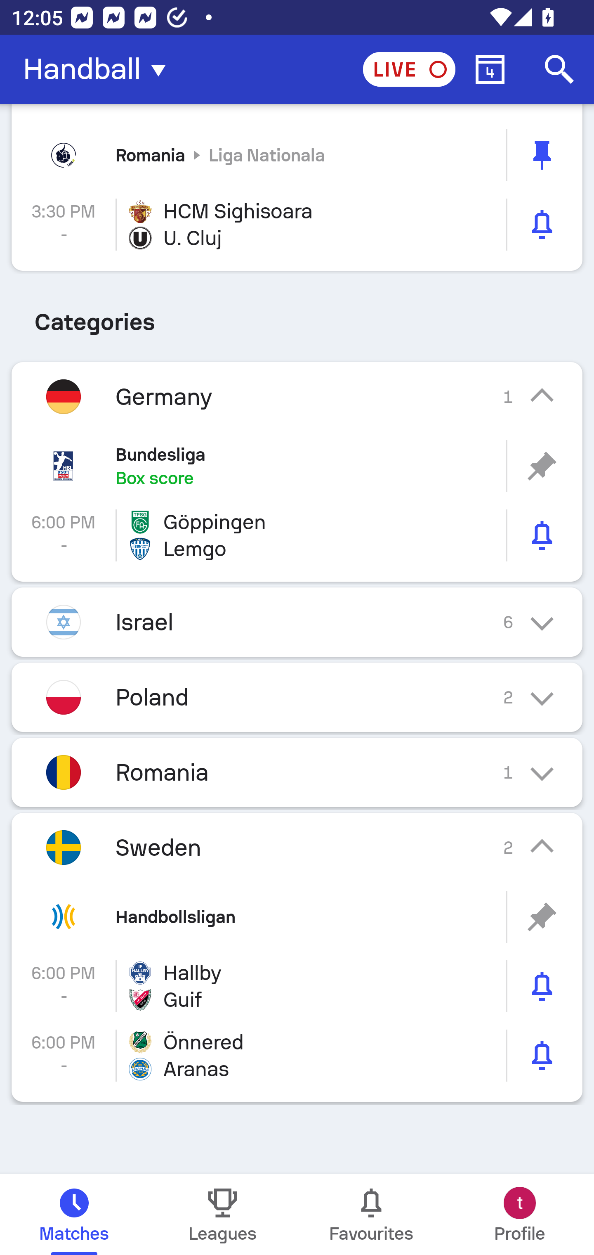  I want to click on Bundesliga Box score, so click(297, 466).